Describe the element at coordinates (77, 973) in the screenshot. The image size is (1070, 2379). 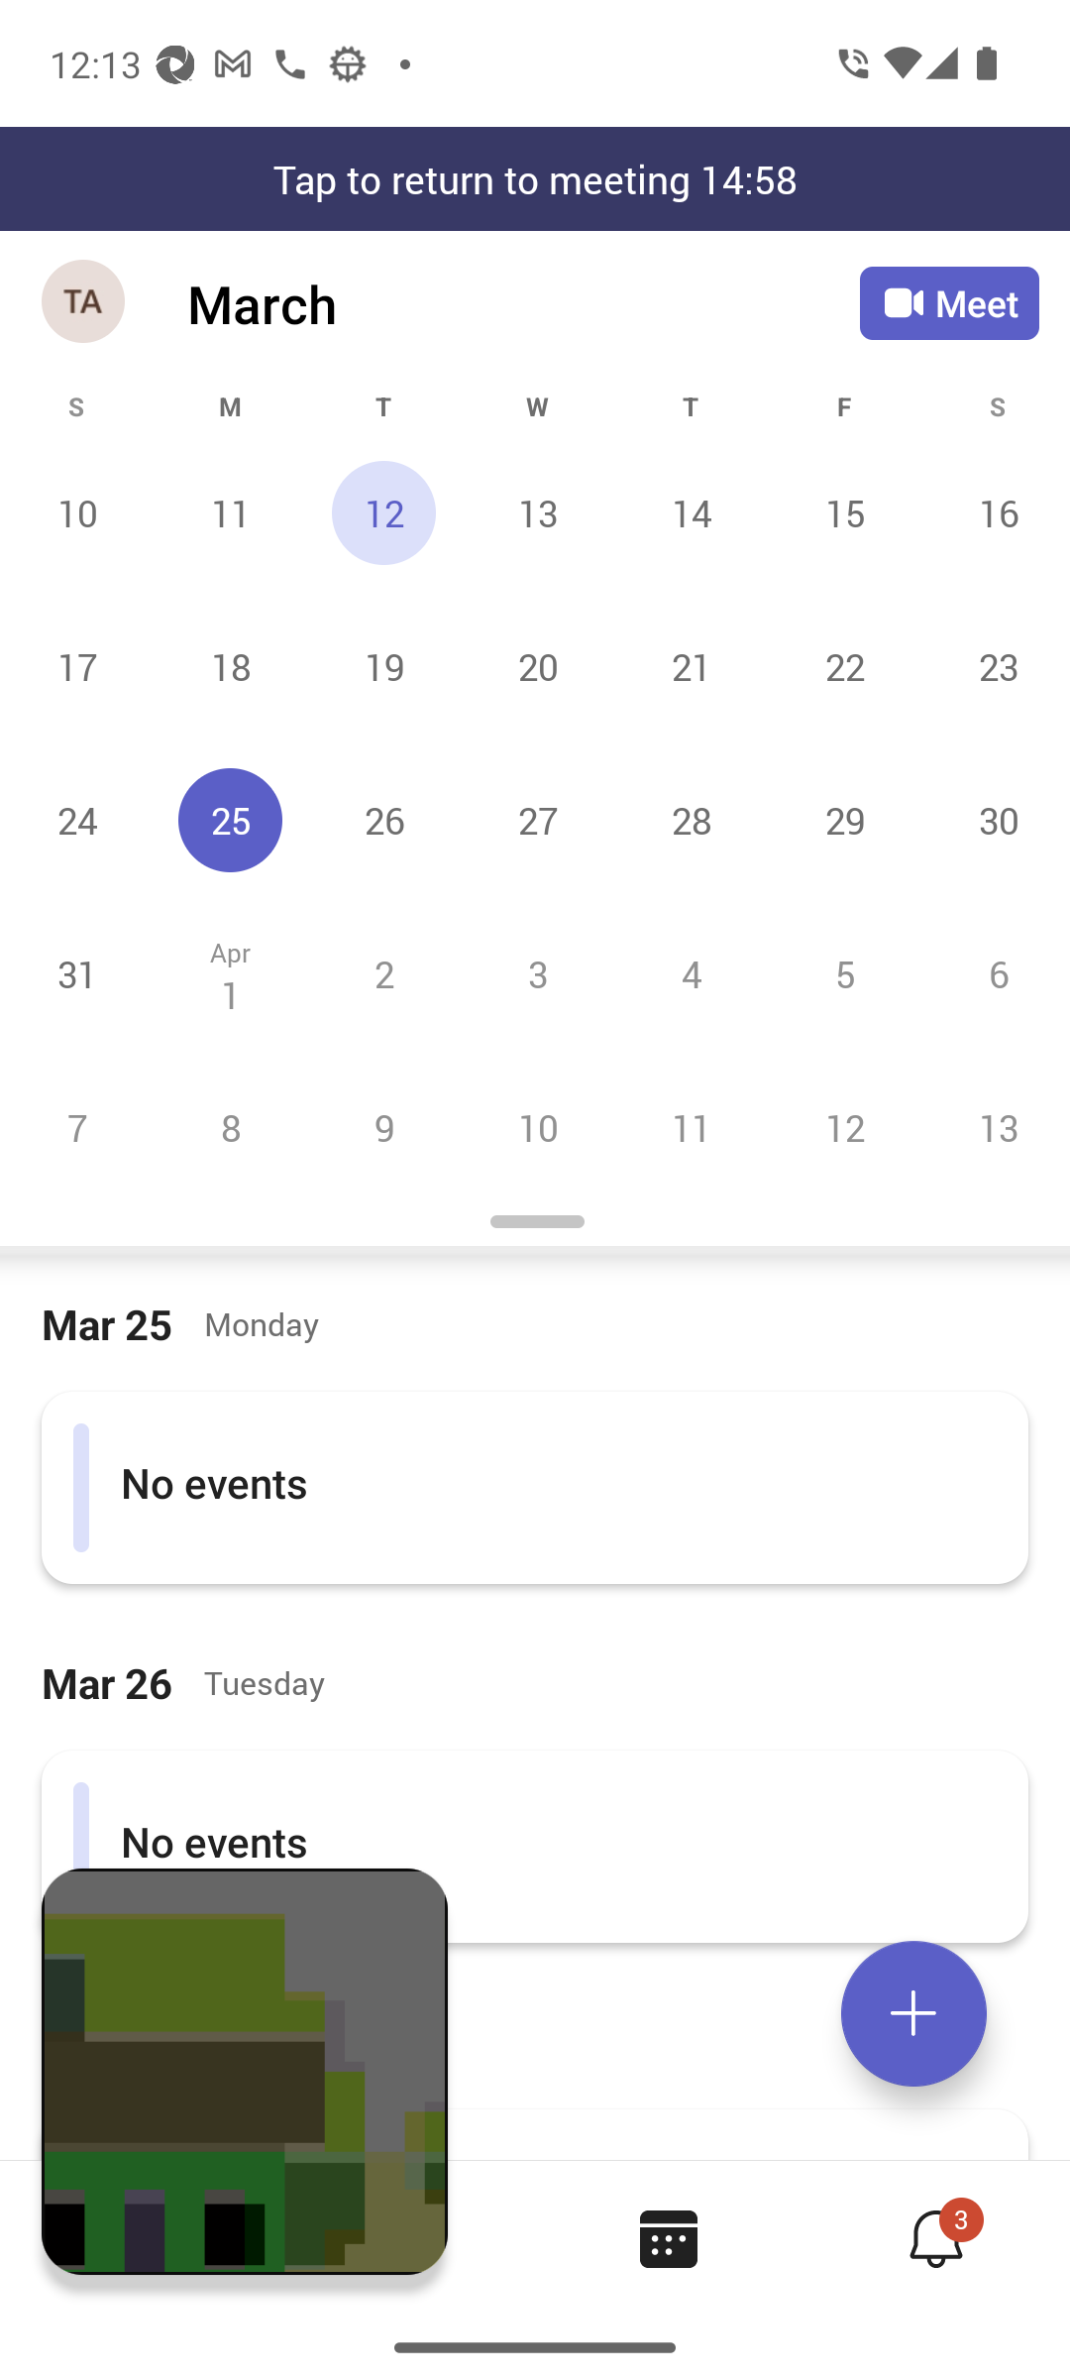
I see `Sunday, March 31 31` at that location.